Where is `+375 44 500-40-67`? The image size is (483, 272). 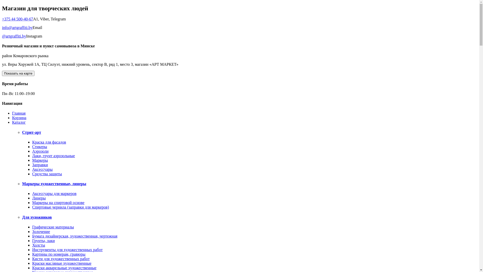 +375 44 500-40-67 is located at coordinates (18, 19).